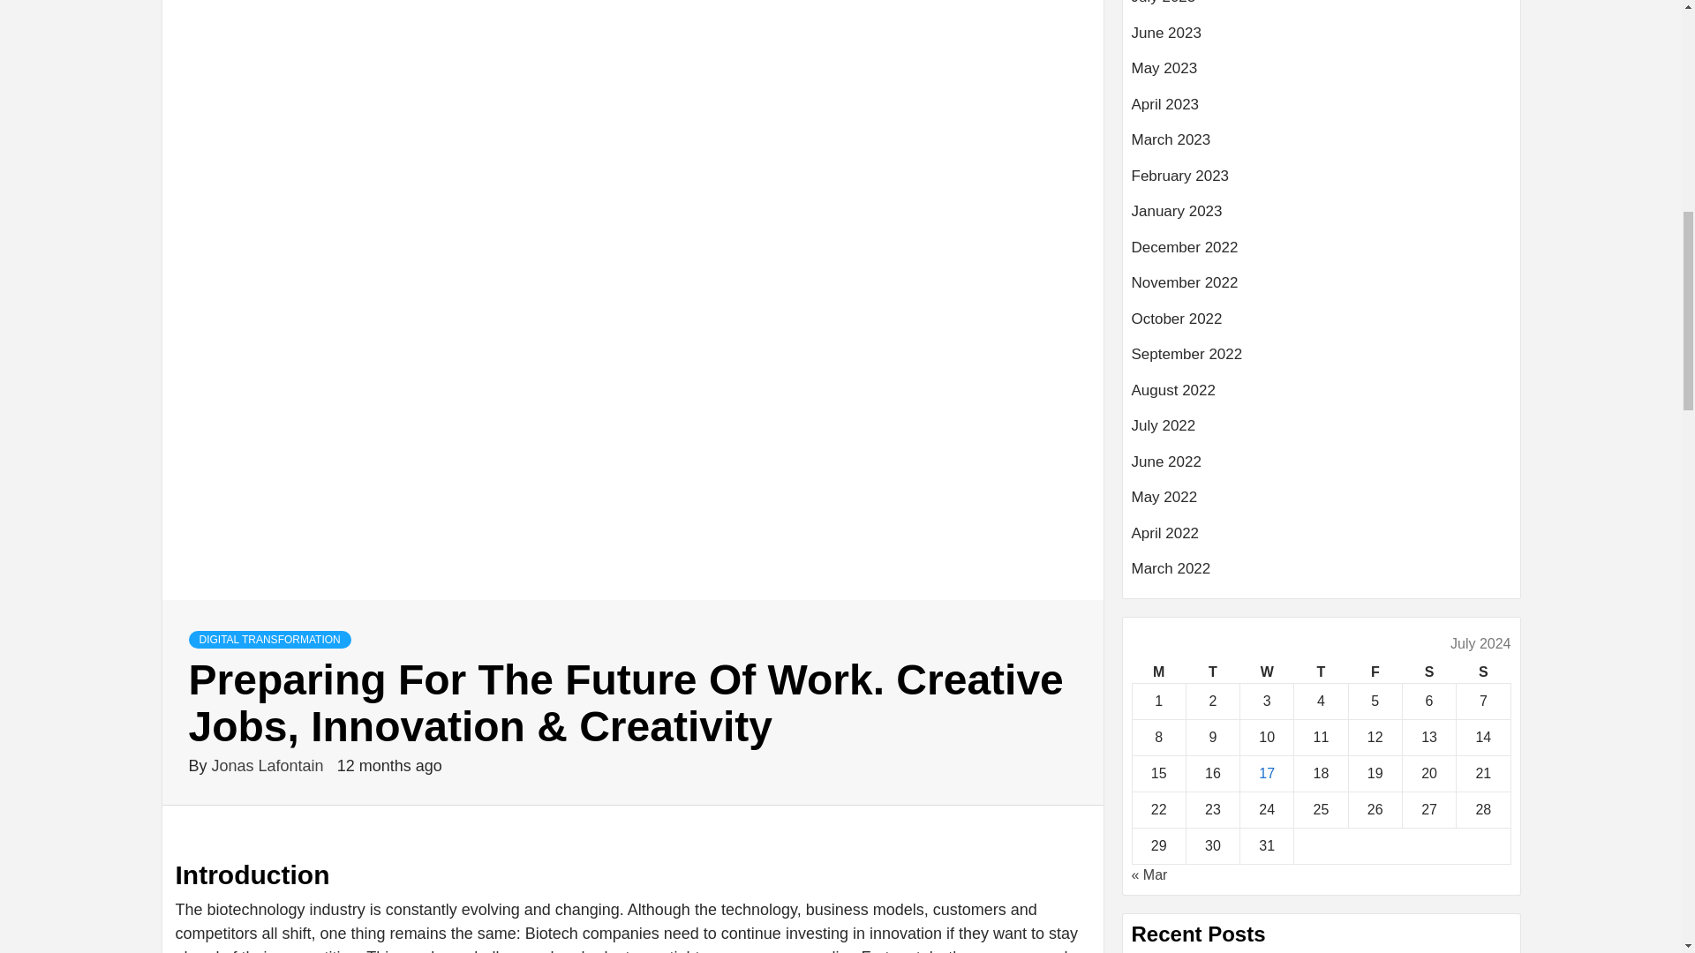  Describe the element at coordinates (1483, 672) in the screenshot. I see `Sunday` at that location.